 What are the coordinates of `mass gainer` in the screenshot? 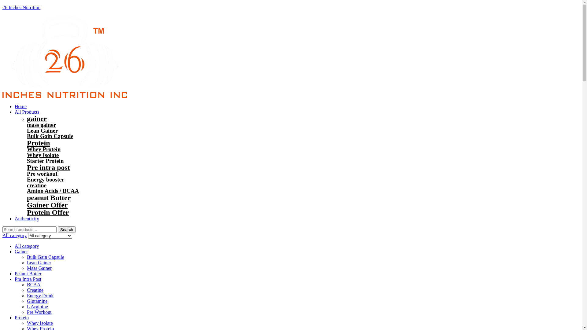 It's located at (42, 125).